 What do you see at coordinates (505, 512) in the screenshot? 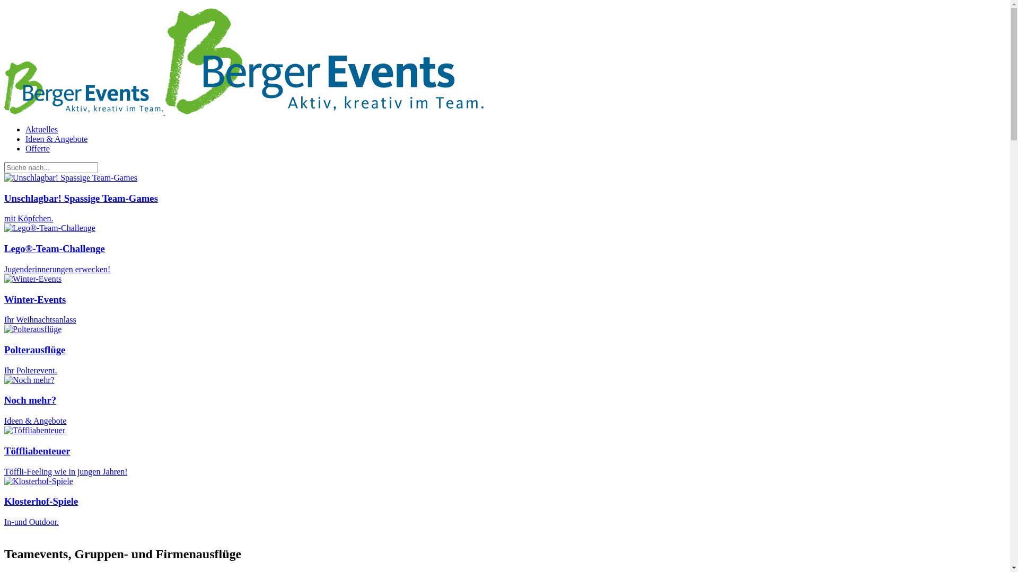
I see `Klosterhof-Spiele
In-und Outdoor.` at bounding box center [505, 512].